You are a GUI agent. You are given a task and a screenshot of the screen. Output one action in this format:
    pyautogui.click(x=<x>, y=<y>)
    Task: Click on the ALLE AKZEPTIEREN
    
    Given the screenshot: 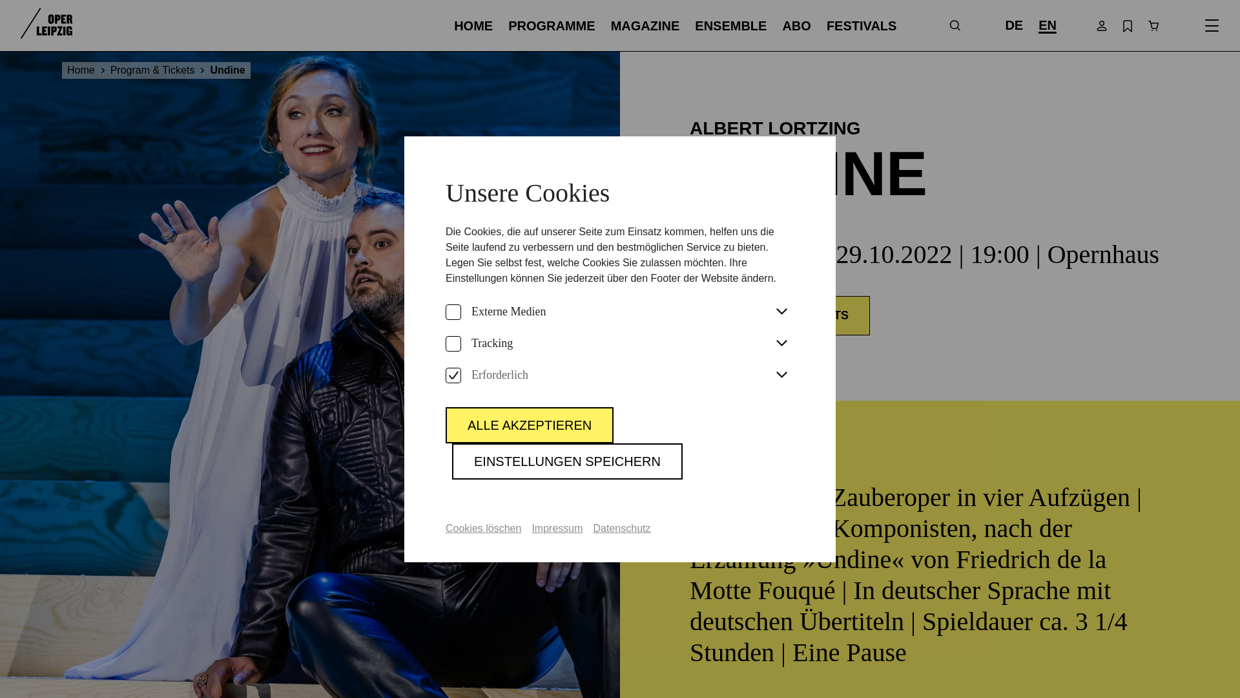 What is the action you would take?
    pyautogui.click(x=530, y=425)
    